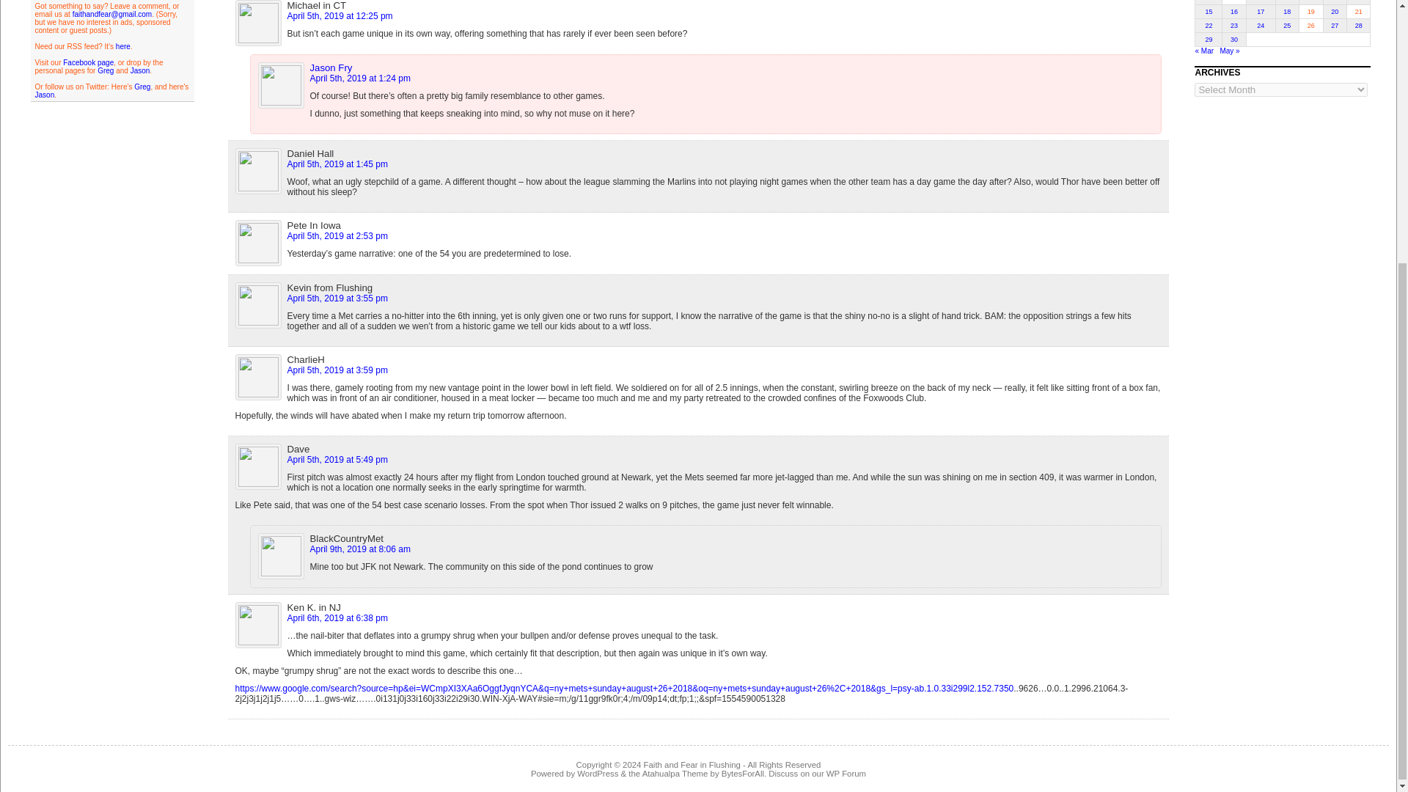  What do you see at coordinates (337, 617) in the screenshot?
I see `April 6th, 2019 at 6:38 pm` at bounding box center [337, 617].